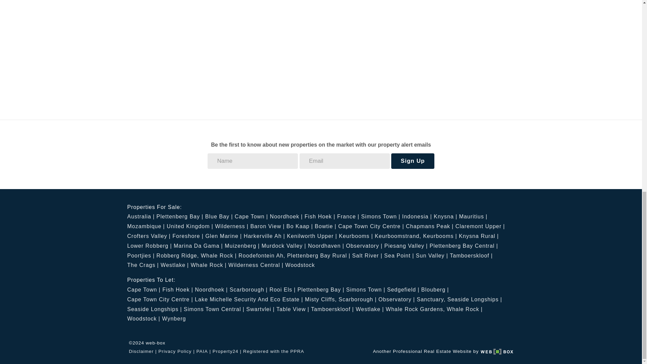 The image size is (647, 364). Describe the element at coordinates (268, 226) in the screenshot. I see `Properties for sale in Baron View, Plettenberg Bay` at that location.